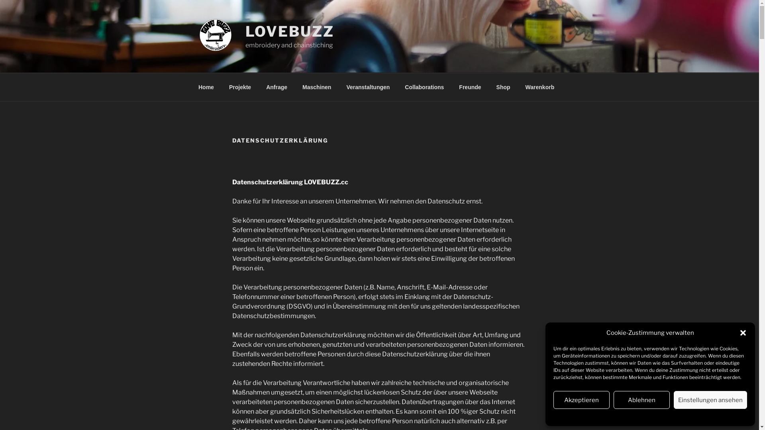  Describe the element at coordinates (206, 87) in the screenshot. I see `Home` at that location.